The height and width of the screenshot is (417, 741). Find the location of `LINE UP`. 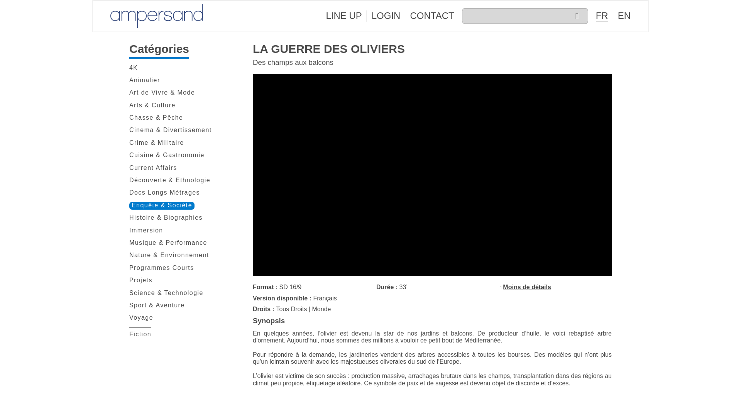

LINE UP is located at coordinates (343, 15).